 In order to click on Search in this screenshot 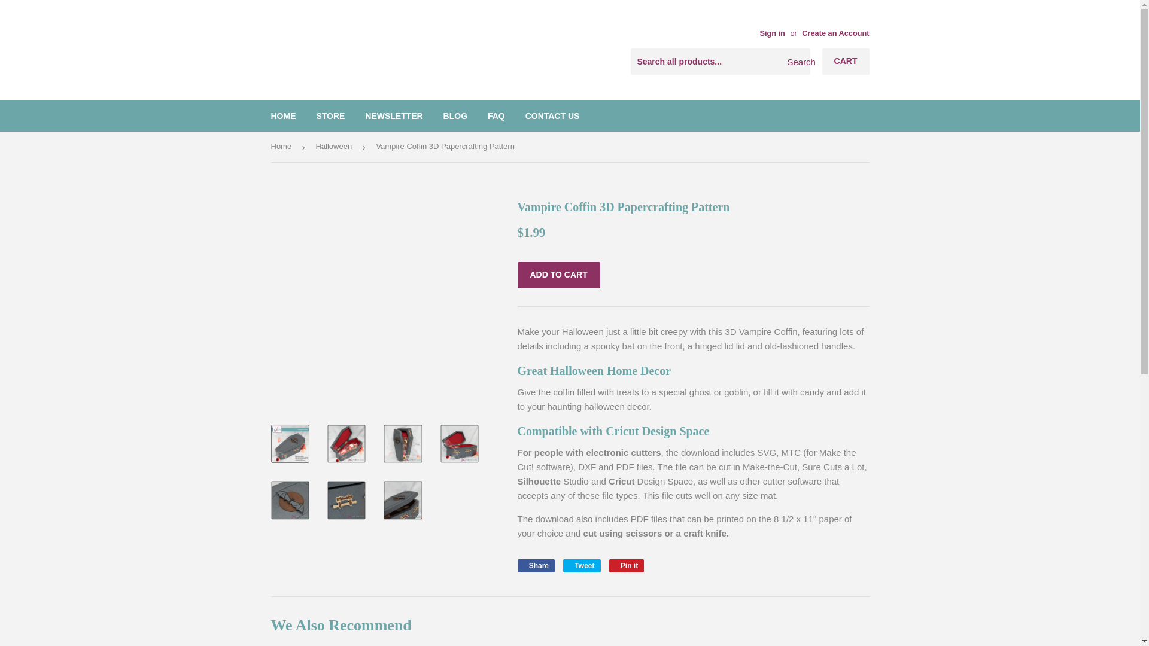, I will do `click(797, 62)`.